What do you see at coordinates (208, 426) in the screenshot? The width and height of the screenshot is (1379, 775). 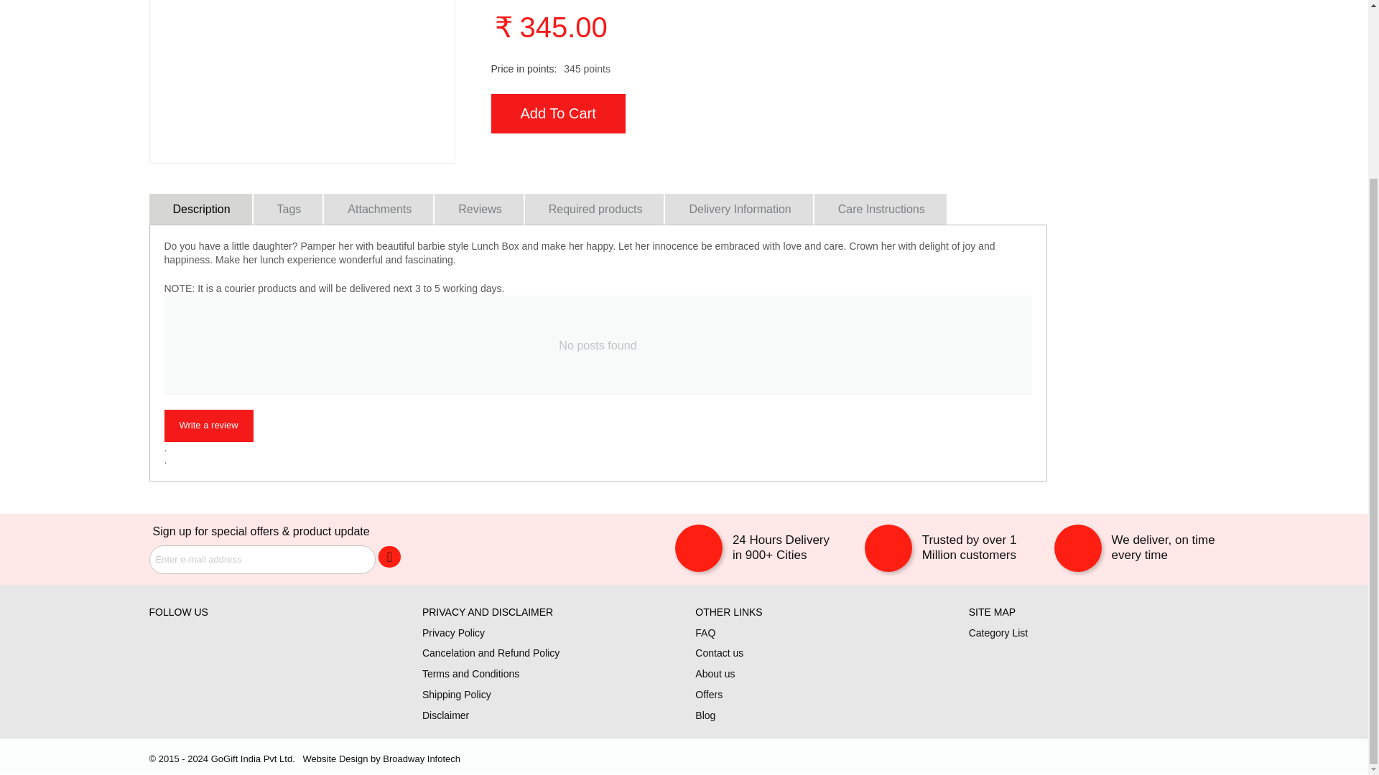 I see `Write a review` at bounding box center [208, 426].